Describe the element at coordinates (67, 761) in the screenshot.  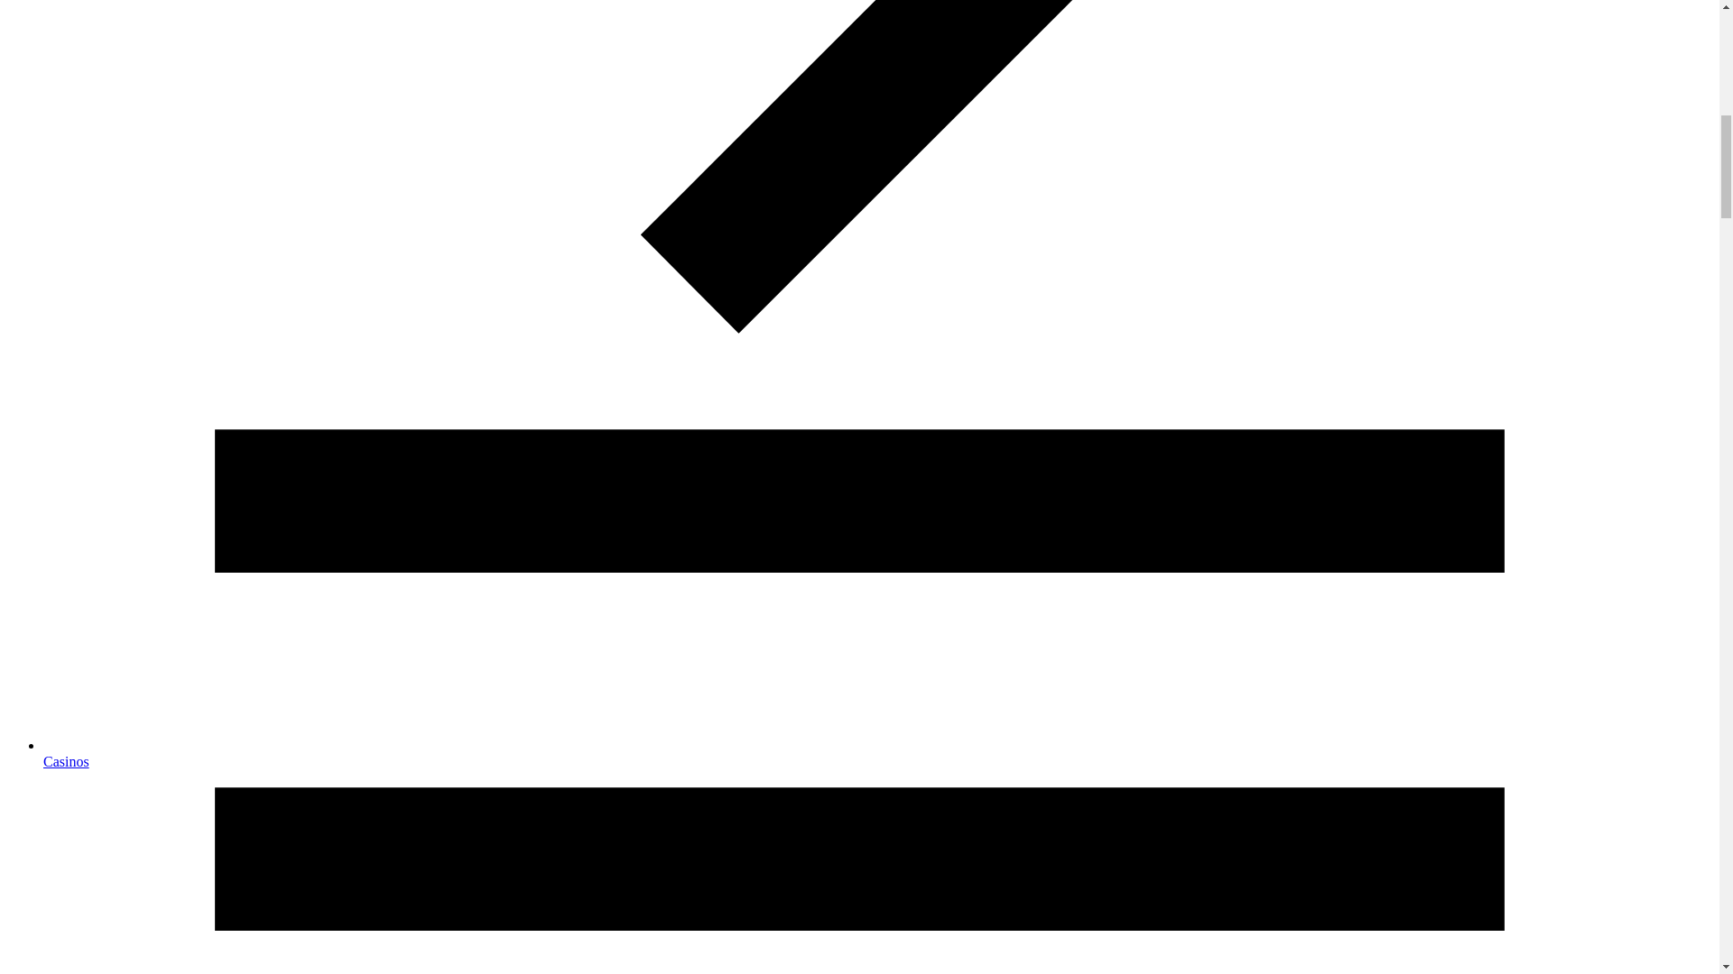
I see `Casinos` at that location.